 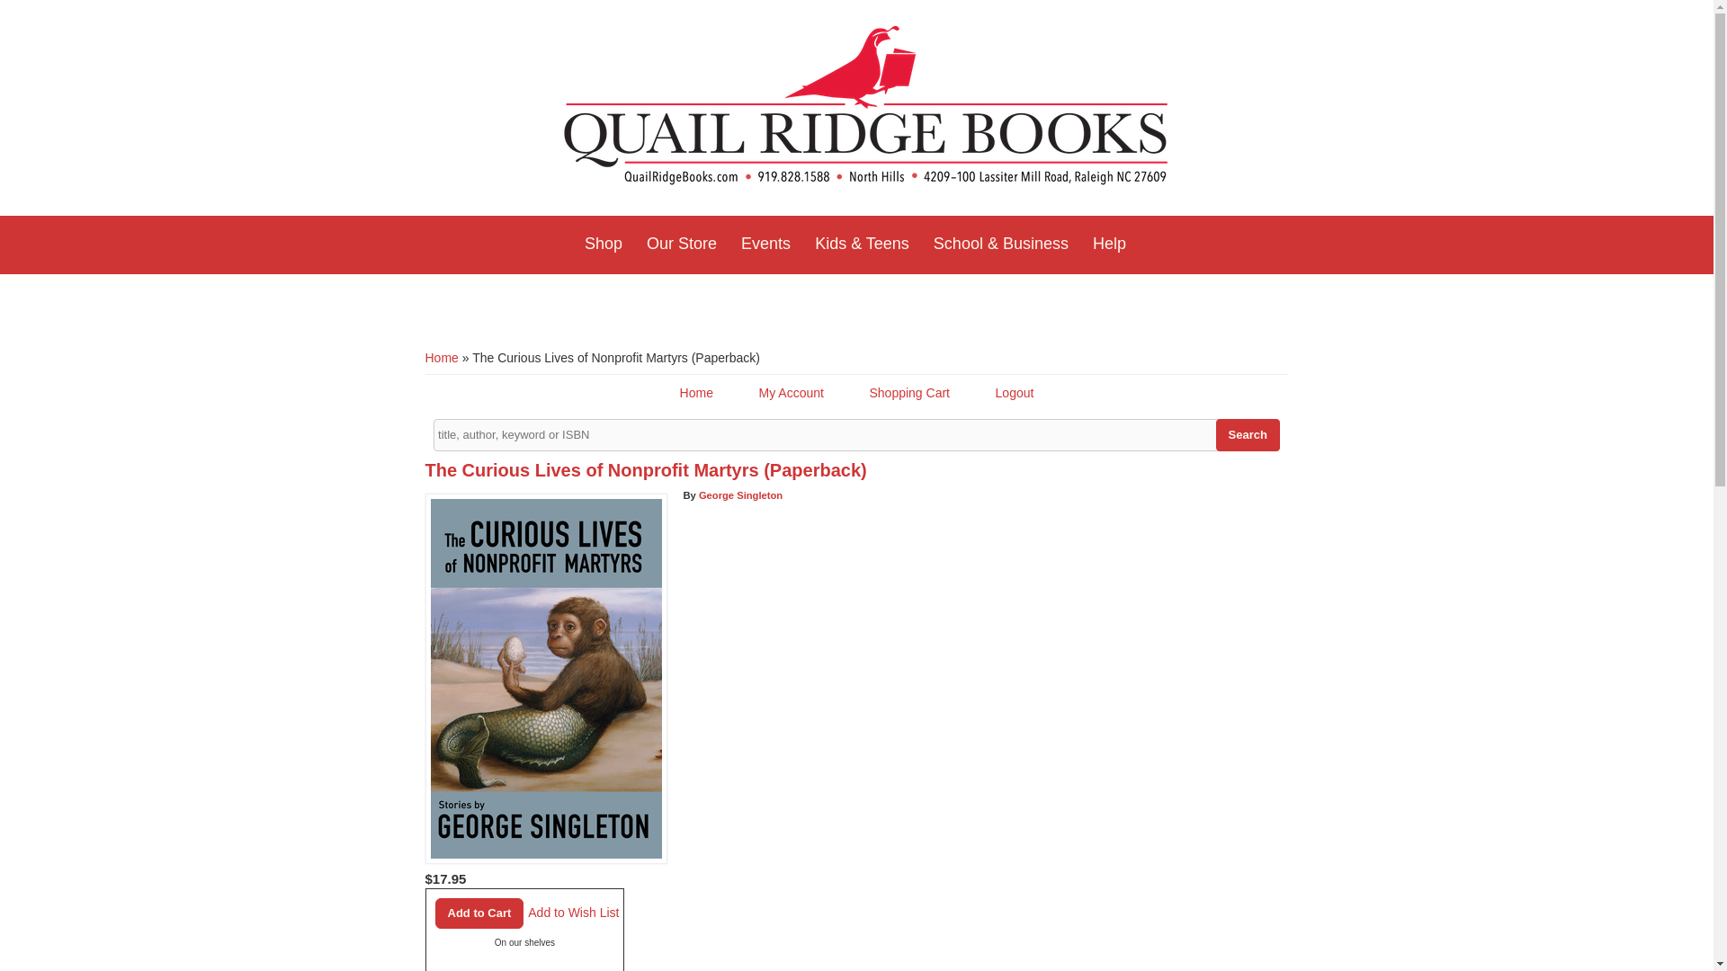 What do you see at coordinates (603, 244) in the screenshot?
I see `Shop` at bounding box center [603, 244].